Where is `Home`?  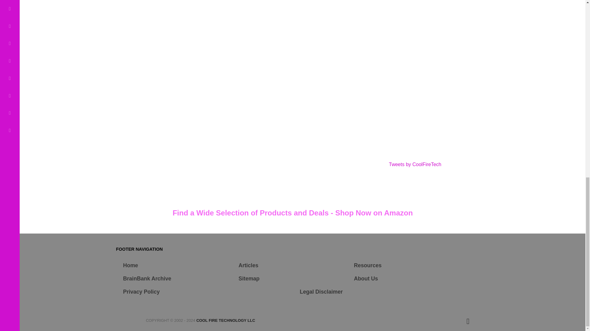 Home is located at coordinates (130, 265).